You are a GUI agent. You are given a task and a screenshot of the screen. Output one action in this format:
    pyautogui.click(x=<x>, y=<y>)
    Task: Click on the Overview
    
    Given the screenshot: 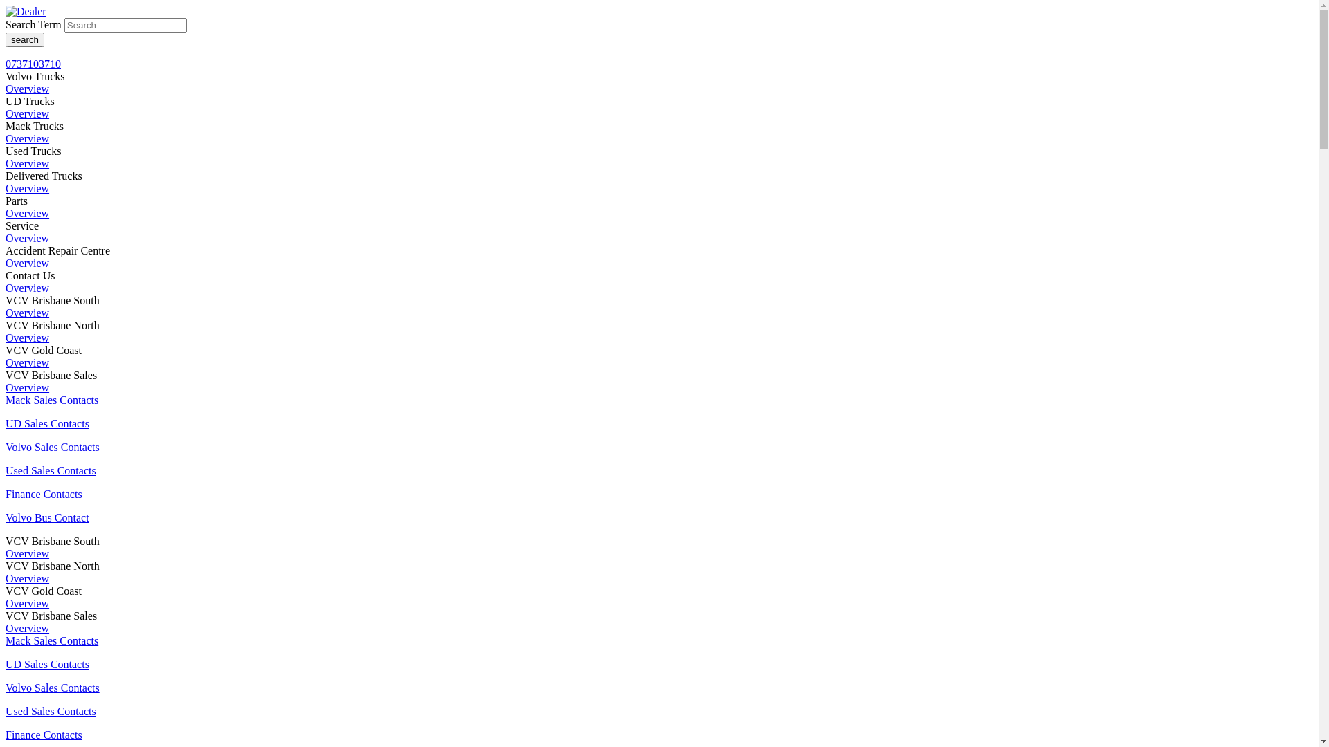 What is the action you would take?
    pyautogui.click(x=28, y=603)
    